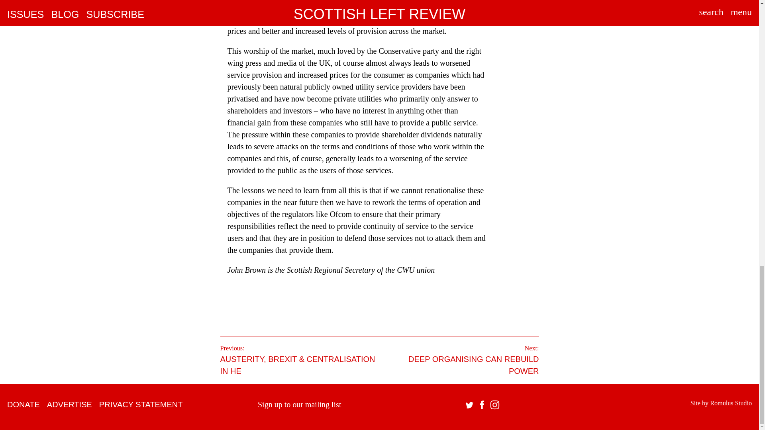 The width and height of the screenshot is (765, 430). I want to click on PRIVACY STATEMENT, so click(461, 360).